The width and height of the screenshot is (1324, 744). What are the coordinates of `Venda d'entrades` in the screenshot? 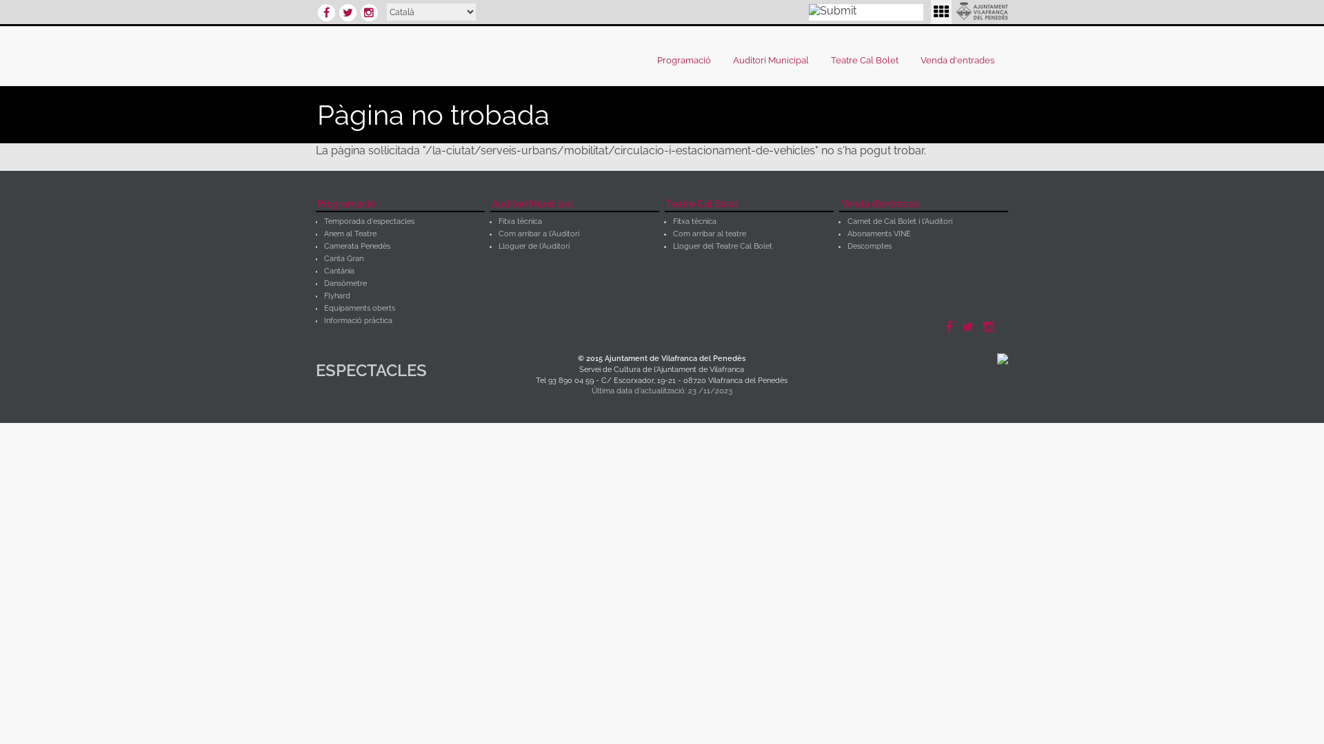 It's located at (924, 205).